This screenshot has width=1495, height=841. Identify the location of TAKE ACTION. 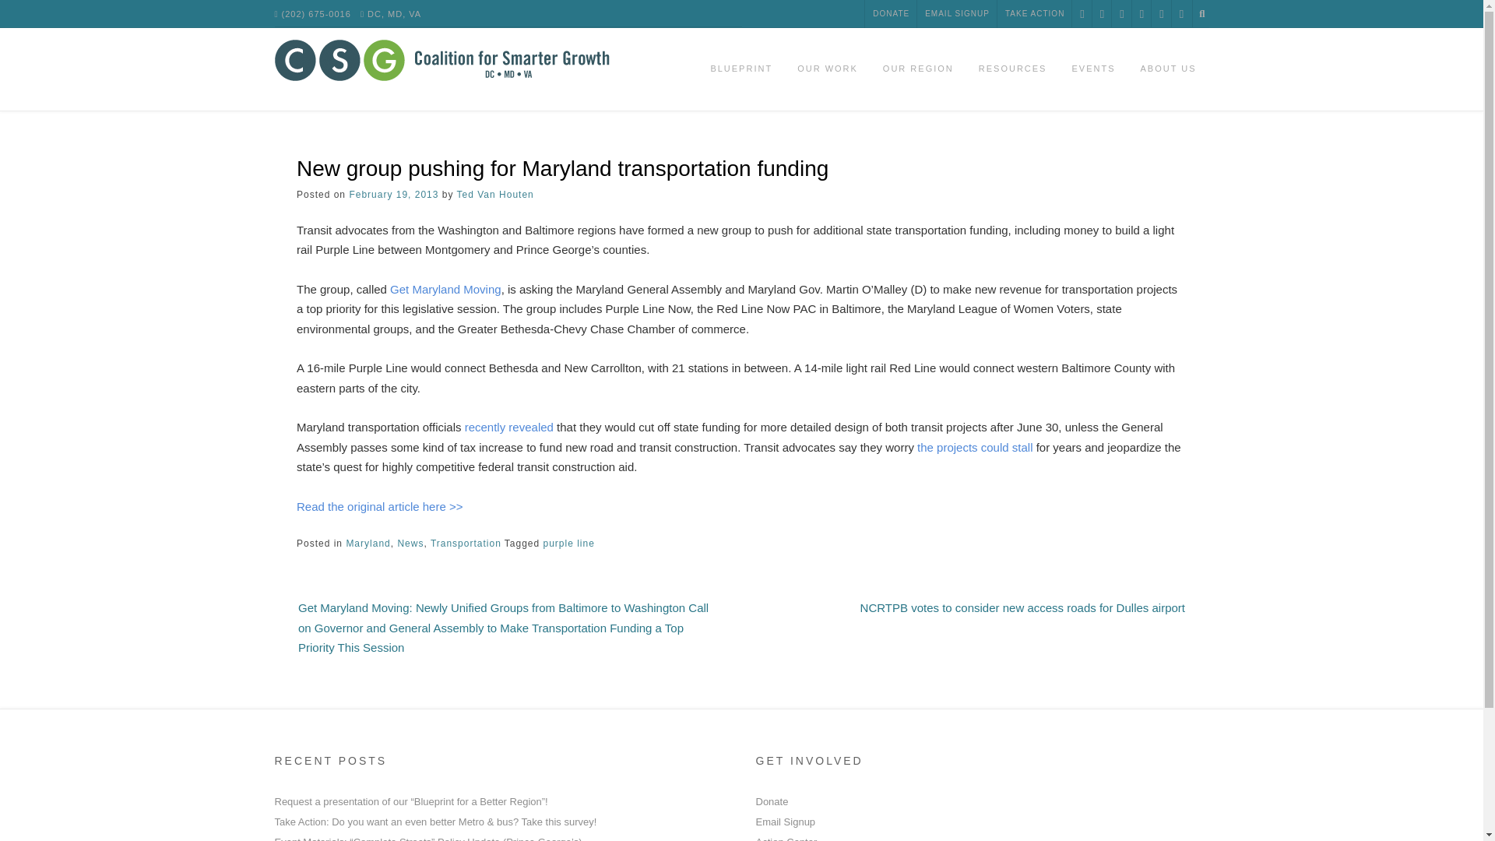
(1034, 14).